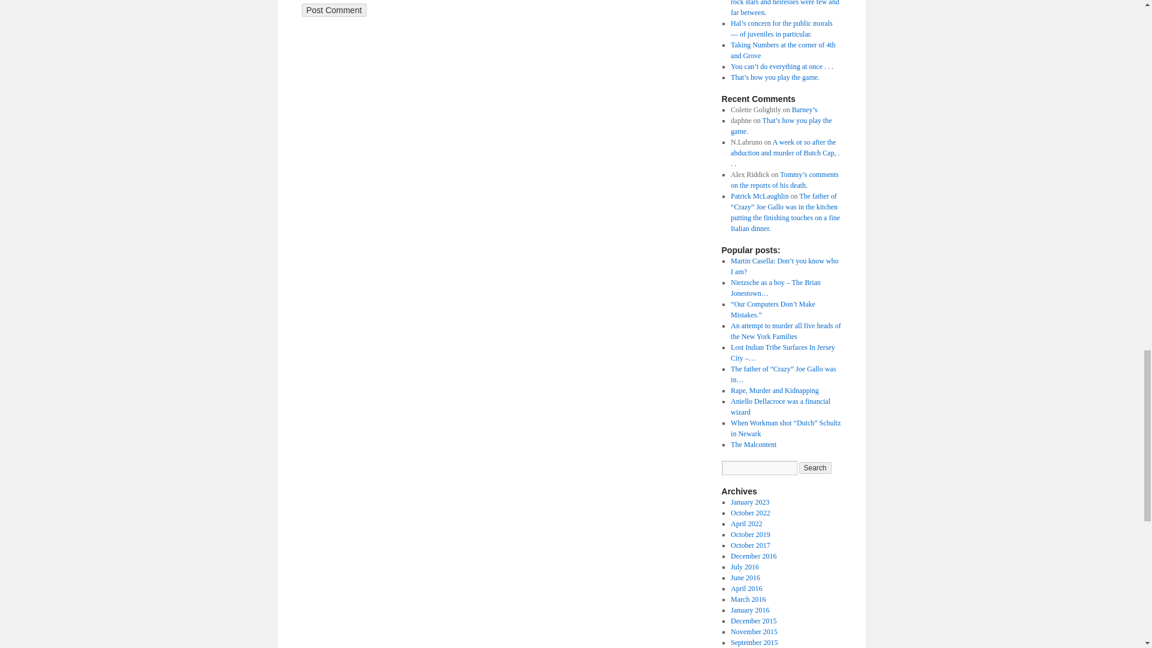 Image resolution: width=1152 pixels, height=648 pixels. What do you see at coordinates (334, 10) in the screenshot?
I see `Post Comment` at bounding box center [334, 10].